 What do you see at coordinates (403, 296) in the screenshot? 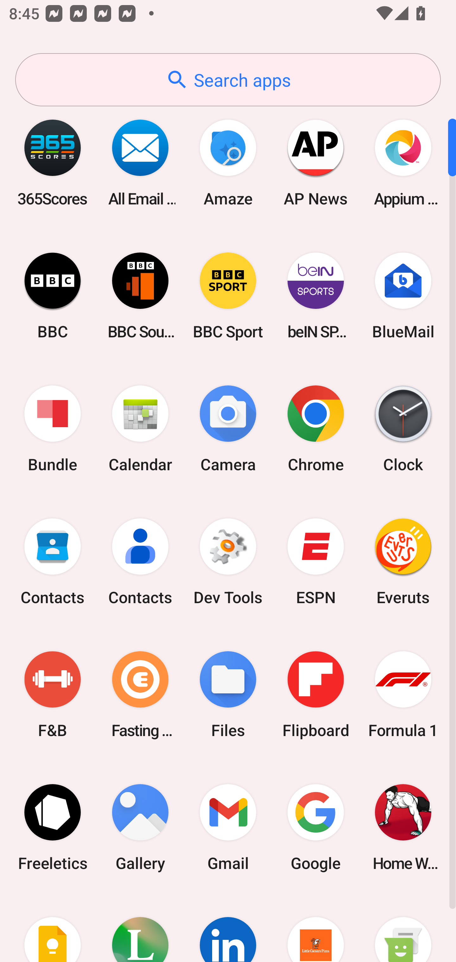
I see `BlueMail` at bounding box center [403, 296].